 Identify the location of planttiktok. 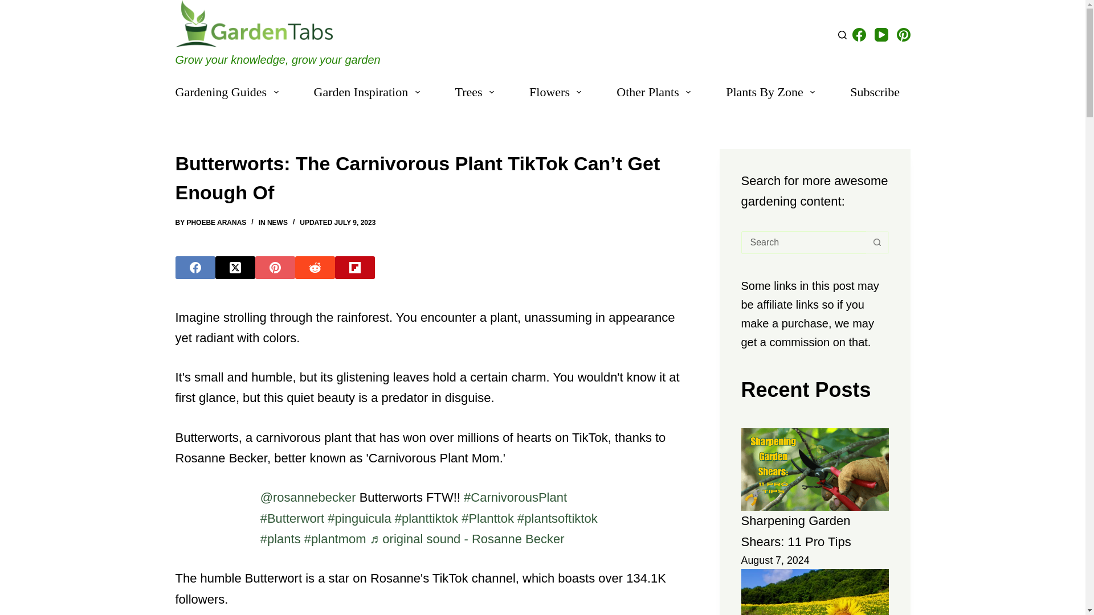
(426, 518).